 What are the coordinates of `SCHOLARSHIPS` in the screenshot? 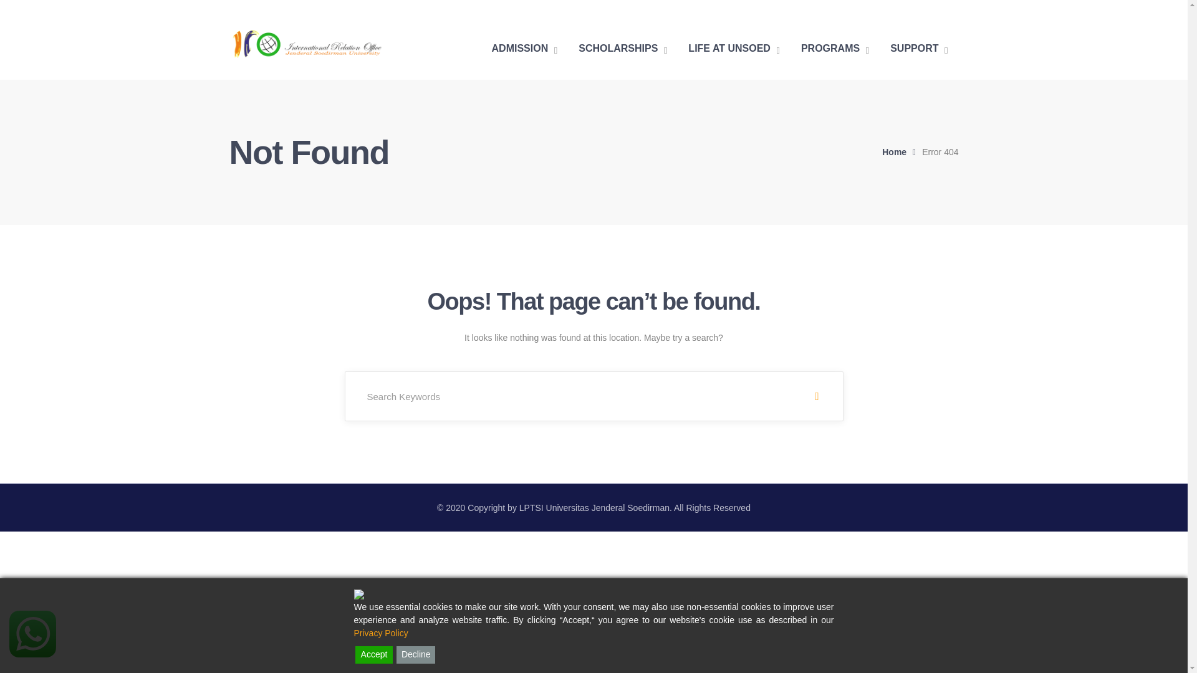 It's located at (622, 49).